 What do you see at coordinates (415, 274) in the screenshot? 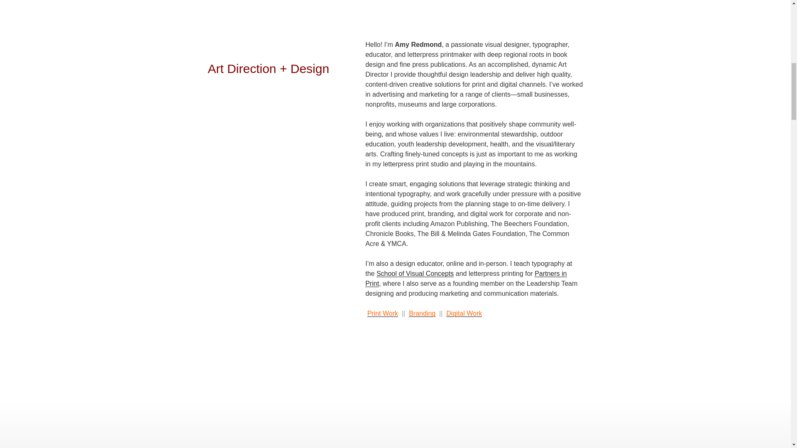
I see `School of Visual Concepts` at bounding box center [415, 274].